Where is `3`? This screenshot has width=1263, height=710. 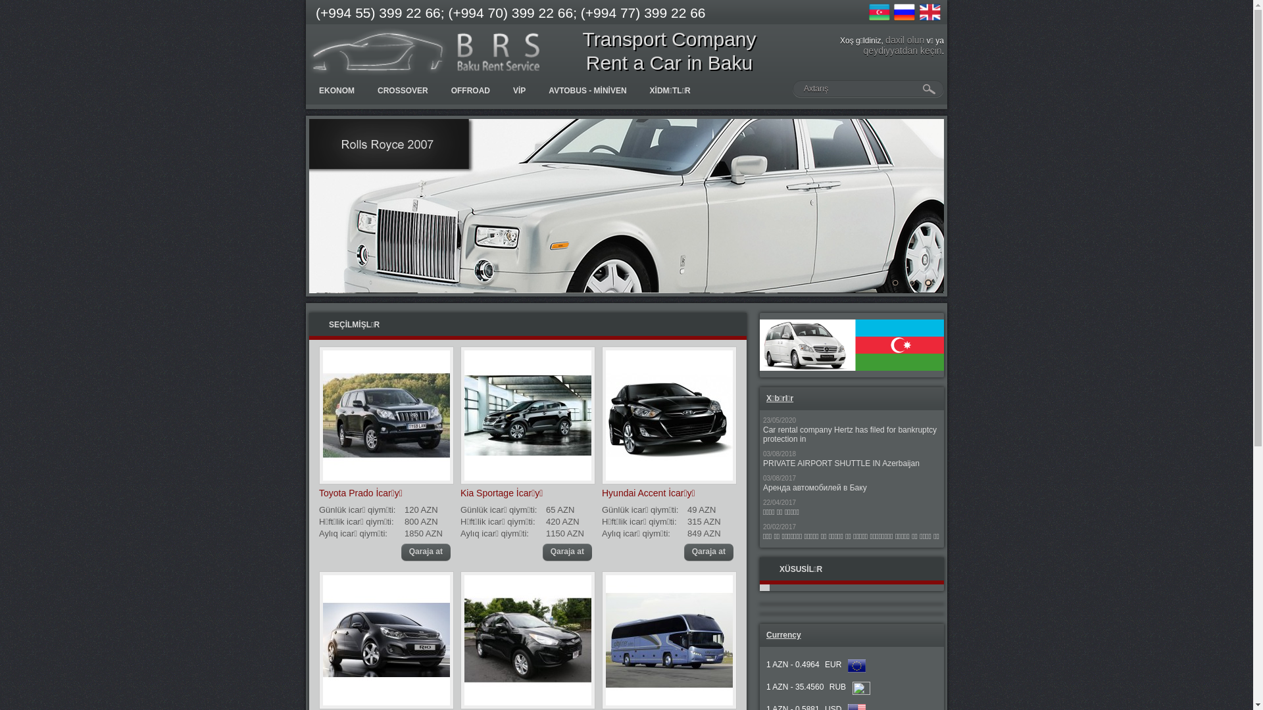
3 is located at coordinates (928, 283).